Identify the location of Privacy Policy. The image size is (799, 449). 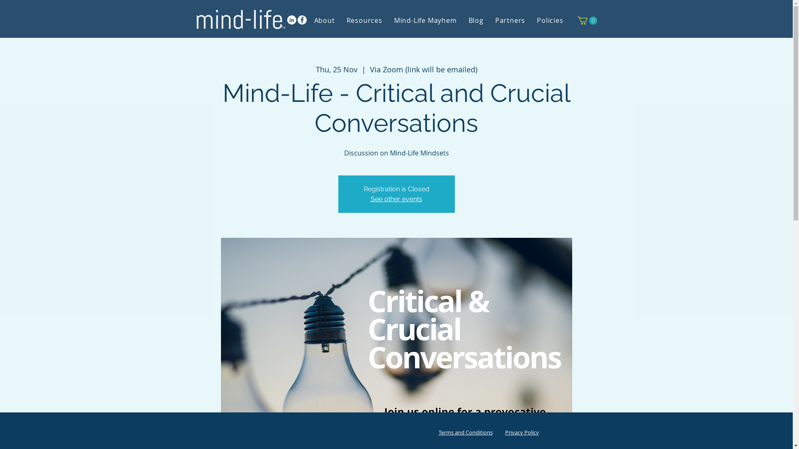
(522, 432).